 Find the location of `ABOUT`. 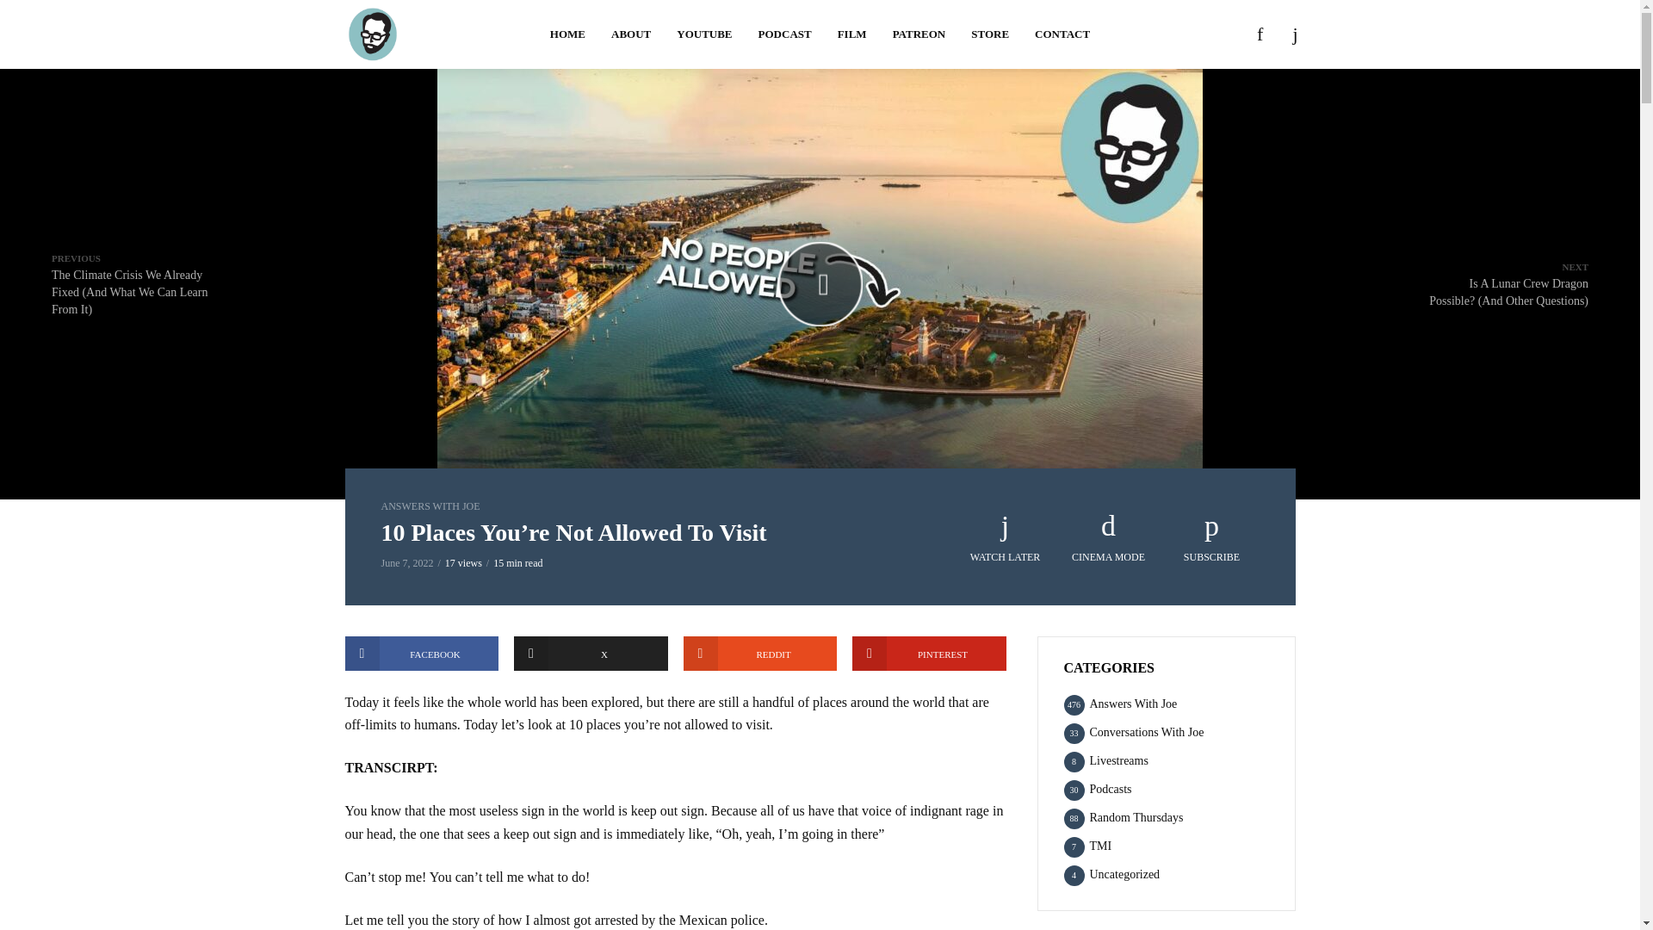

ABOUT is located at coordinates (631, 34).